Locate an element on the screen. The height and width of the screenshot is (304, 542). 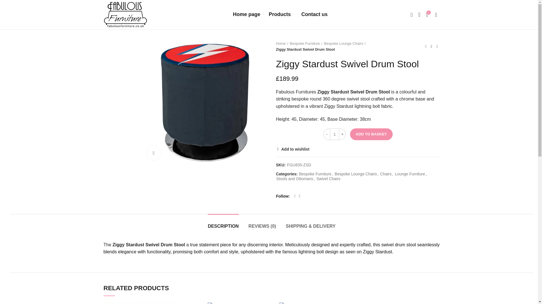
Ziggy Stardust Swivel Drum Stool is located at coordinates (281, 15).